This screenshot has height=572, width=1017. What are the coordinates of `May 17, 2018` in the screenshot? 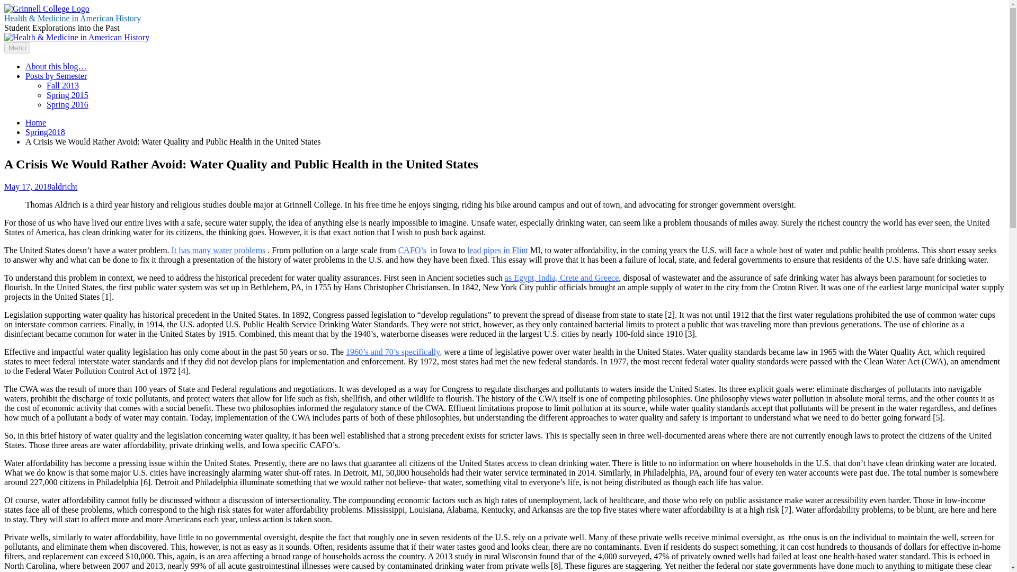 It's located at (28, 186).